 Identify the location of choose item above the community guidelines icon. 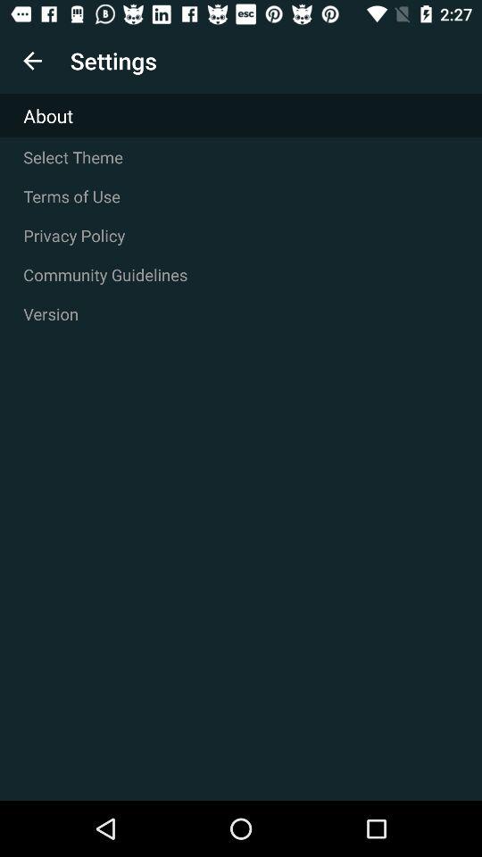
(241, 236).